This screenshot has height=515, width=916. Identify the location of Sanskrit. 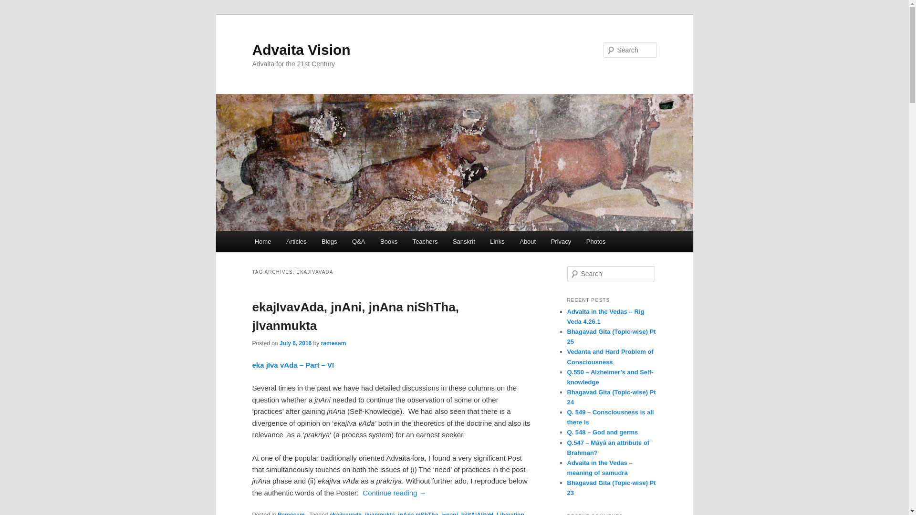
(464, 241).